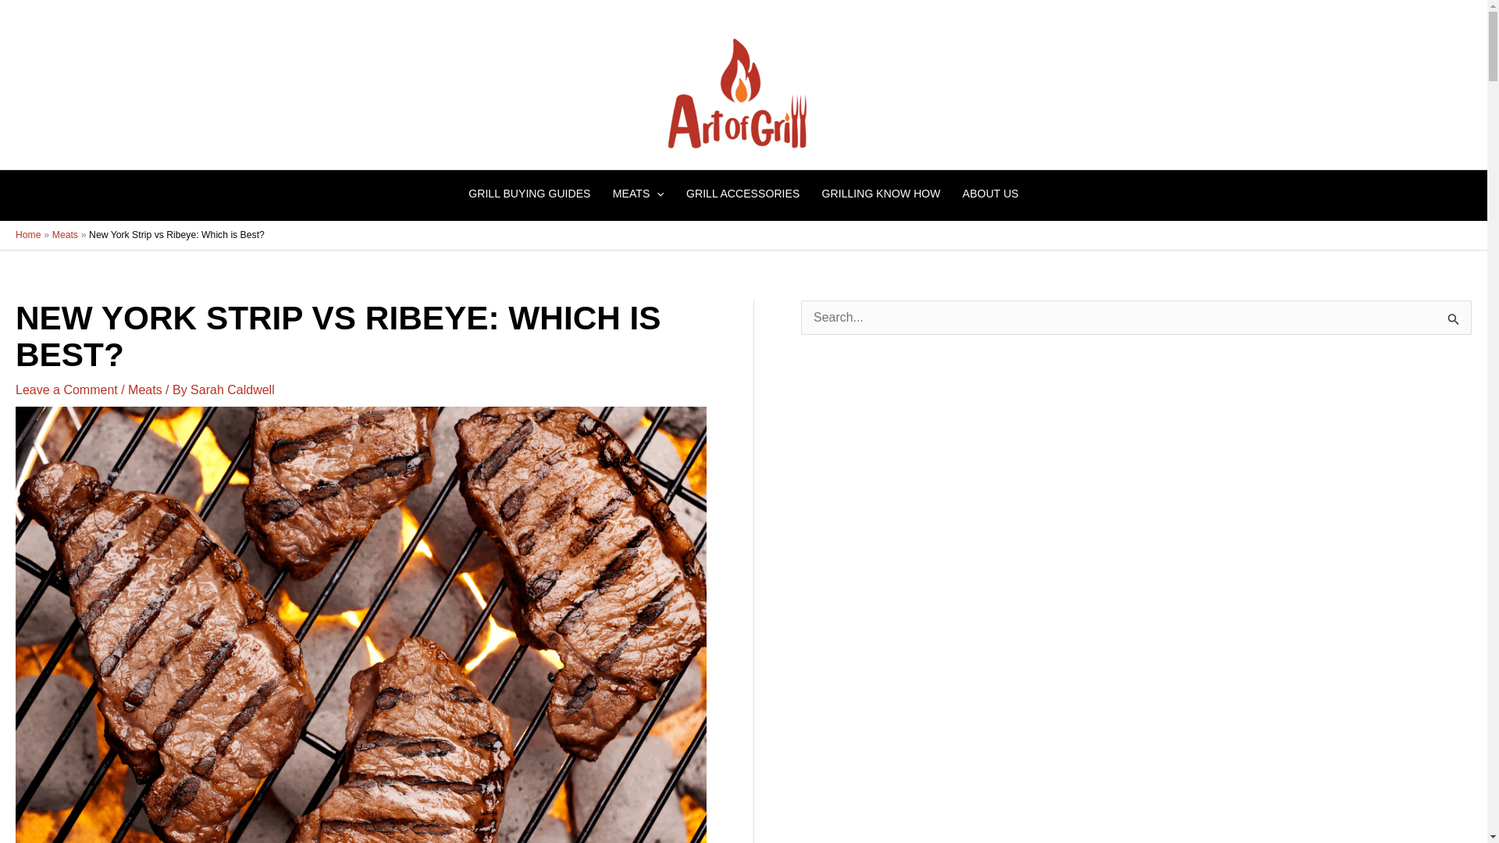  I want to click on GRILL BUYING GUIDES, so click(529, 194).